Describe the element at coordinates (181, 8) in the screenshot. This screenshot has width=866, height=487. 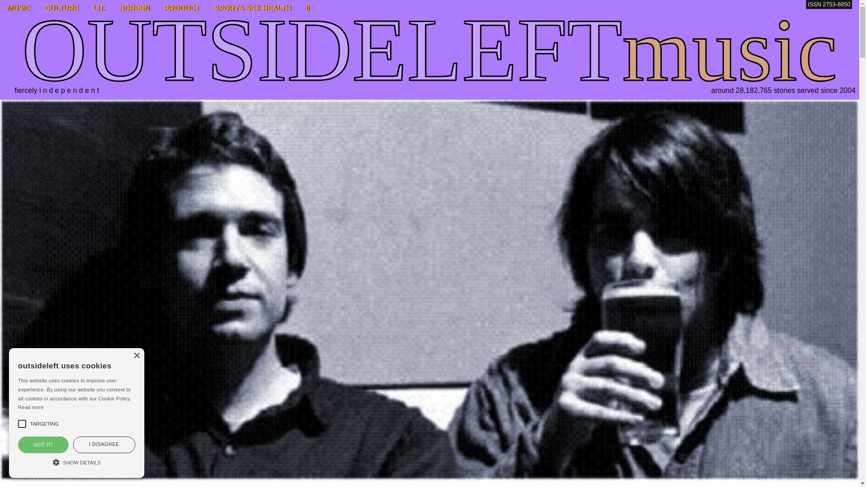
I see `PRODUCT` at that location.